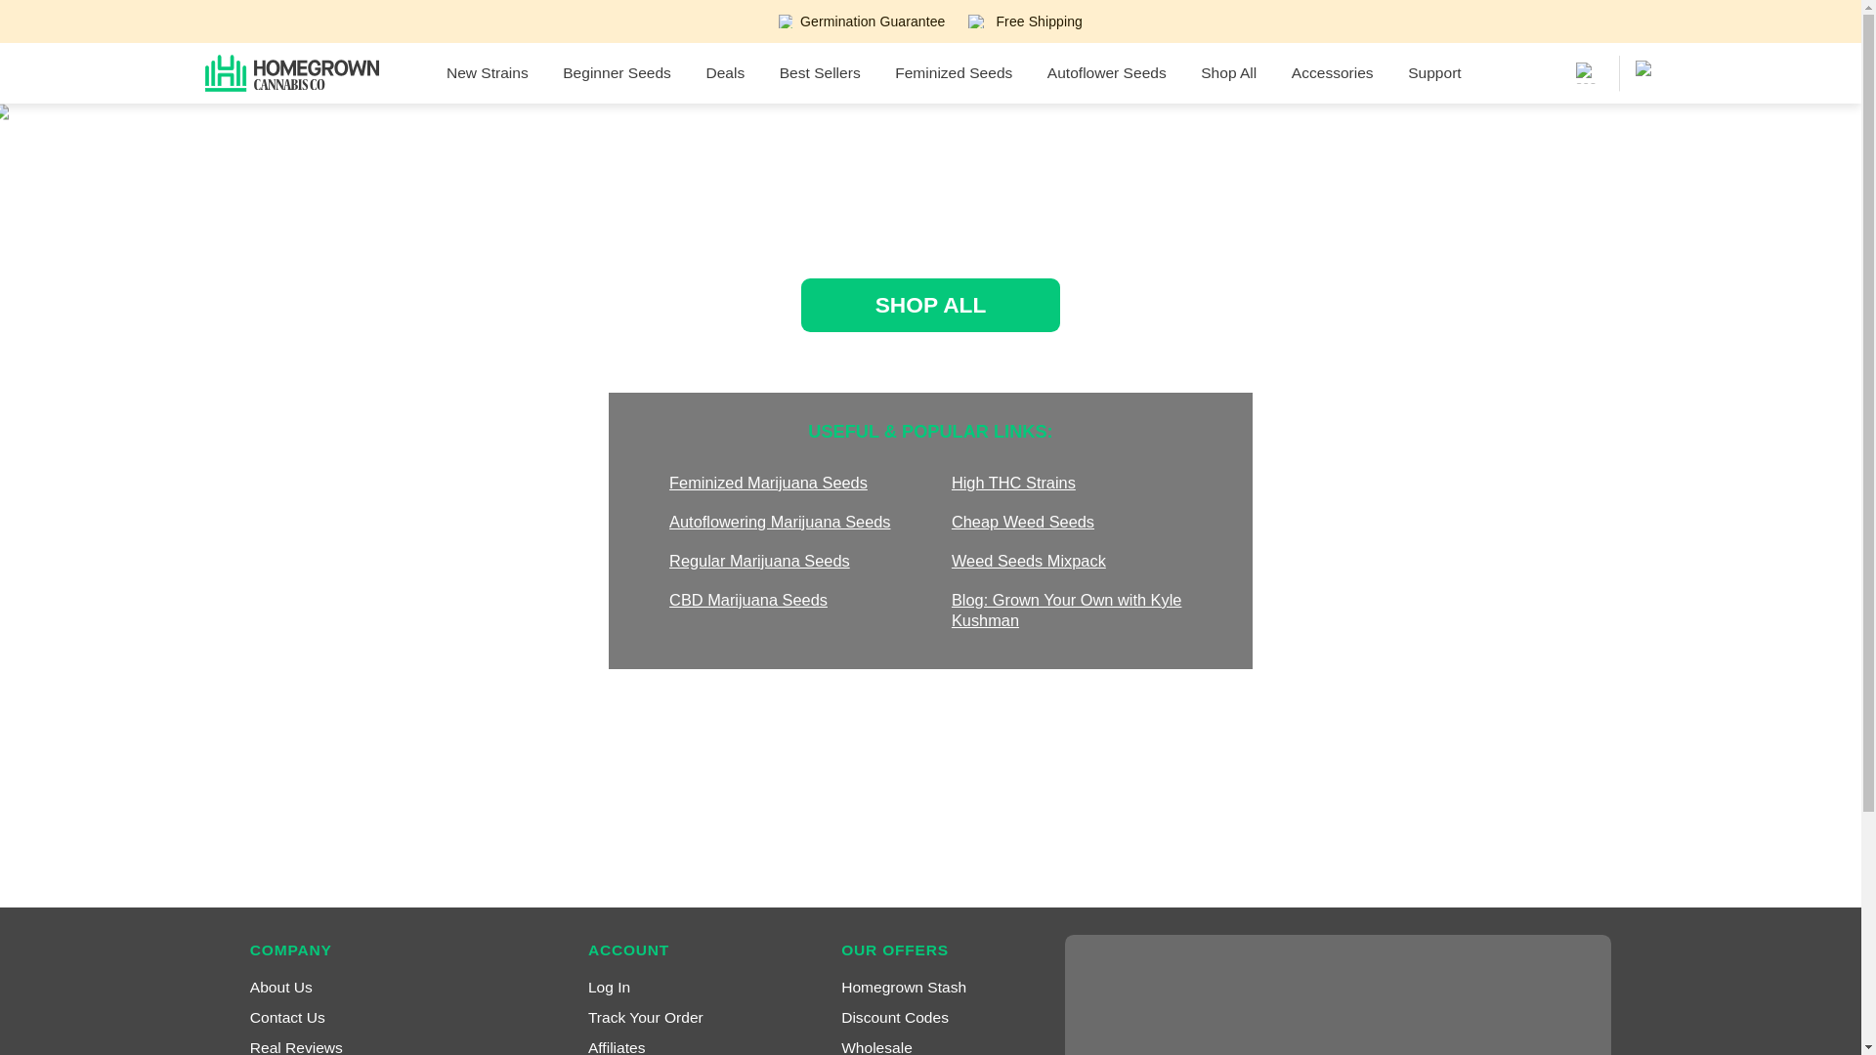  What do you see at coordinates (487, 72) in the screenshot?
I see `New Strains` at bounding box center [487, 72].